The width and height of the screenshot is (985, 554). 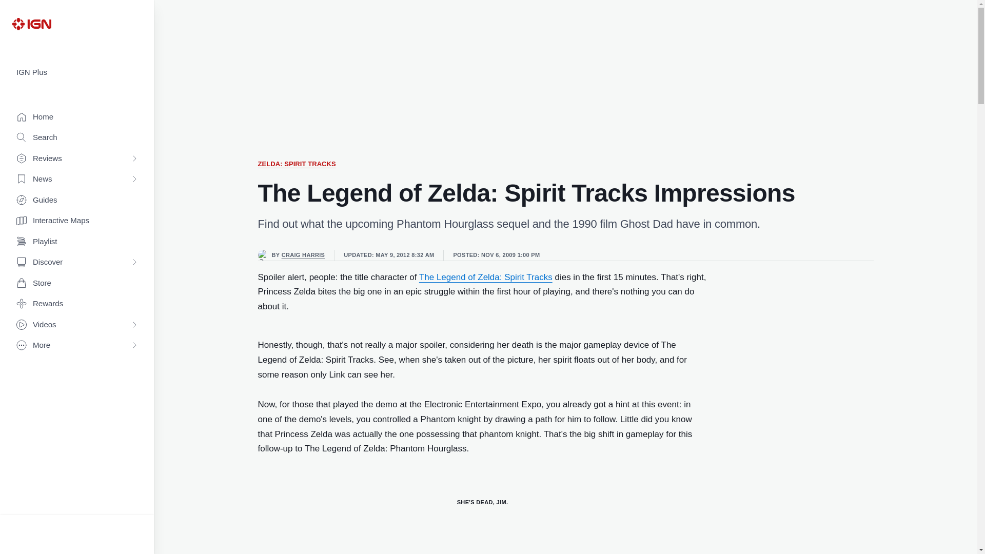 I want to click on IGN Logo, so click(x=31, y=24).